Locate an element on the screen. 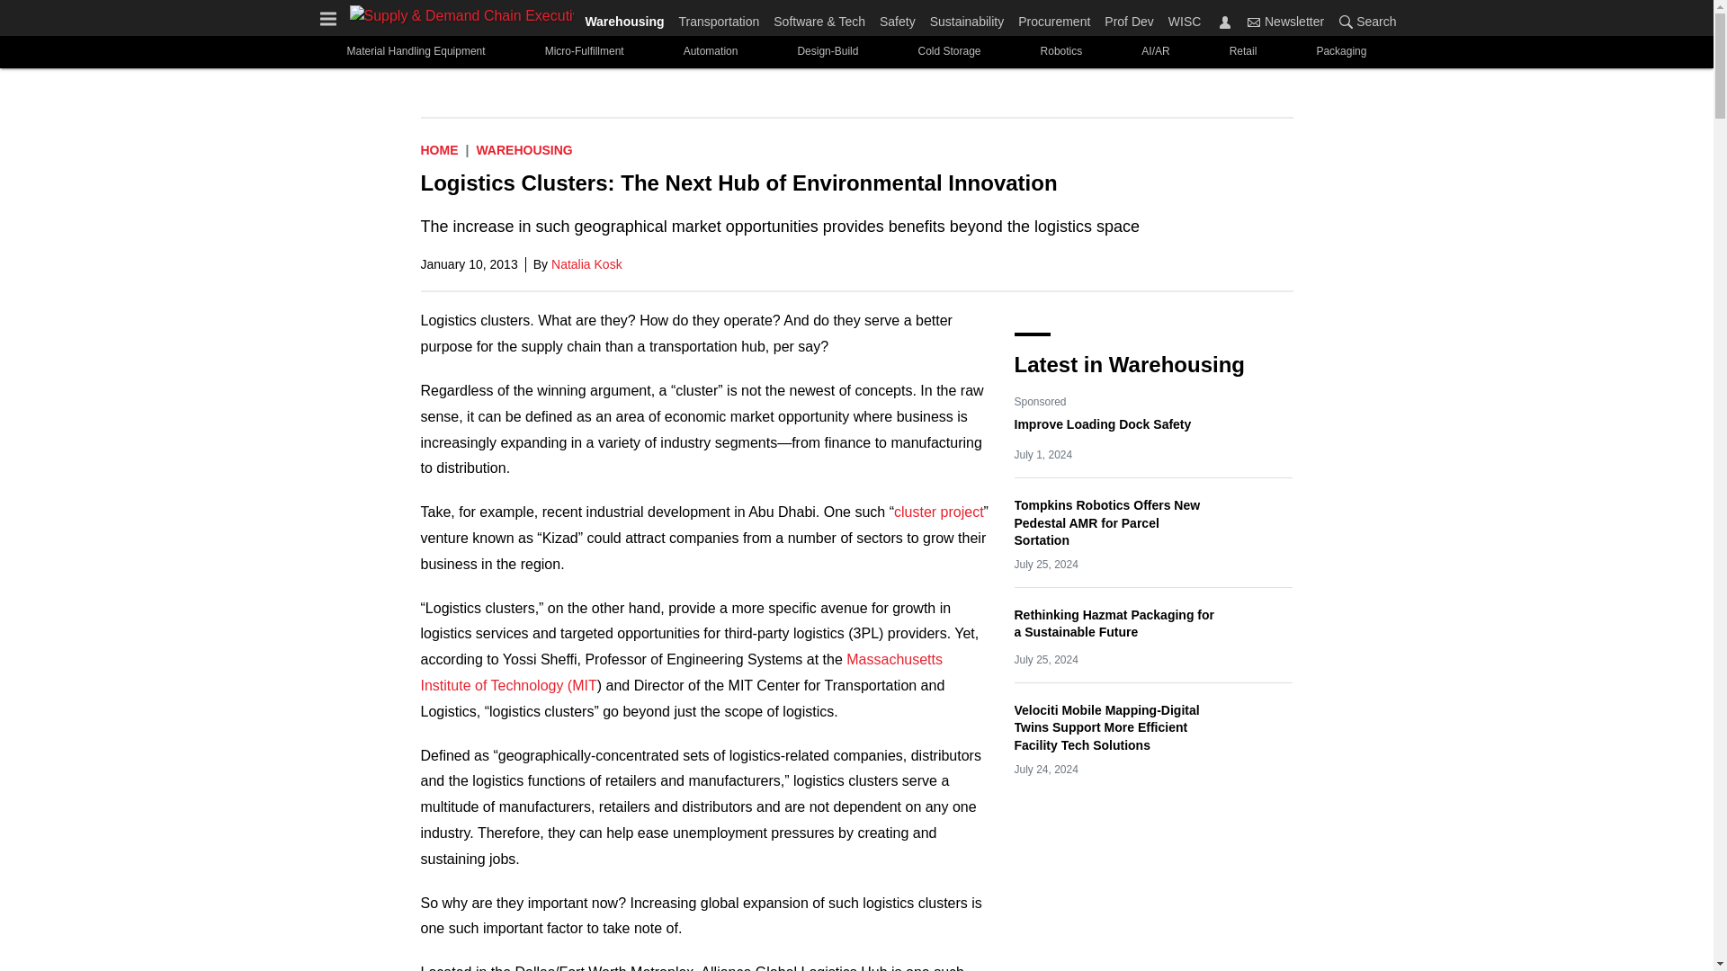 This screenshot has height=971, width=1727. Micro-Fulfillment is located at coordinates (585, 50).